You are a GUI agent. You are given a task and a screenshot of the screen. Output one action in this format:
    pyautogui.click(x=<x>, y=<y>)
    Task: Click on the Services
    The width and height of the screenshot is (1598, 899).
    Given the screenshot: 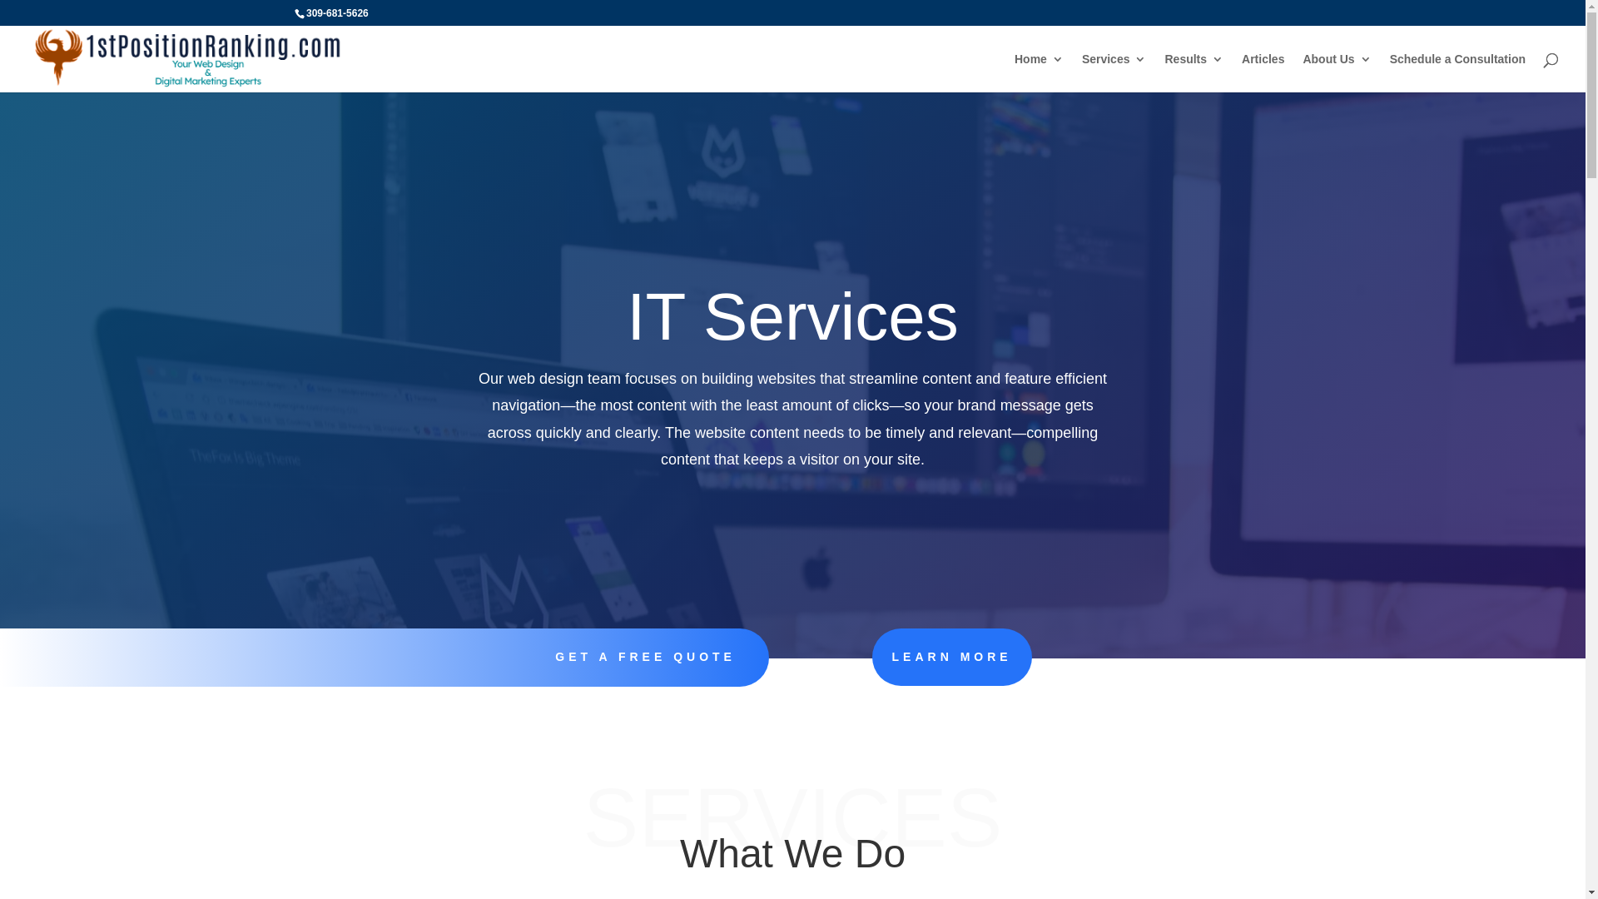 What is the action you would take?
    pyautogui.click(x=1114, y=73)
    